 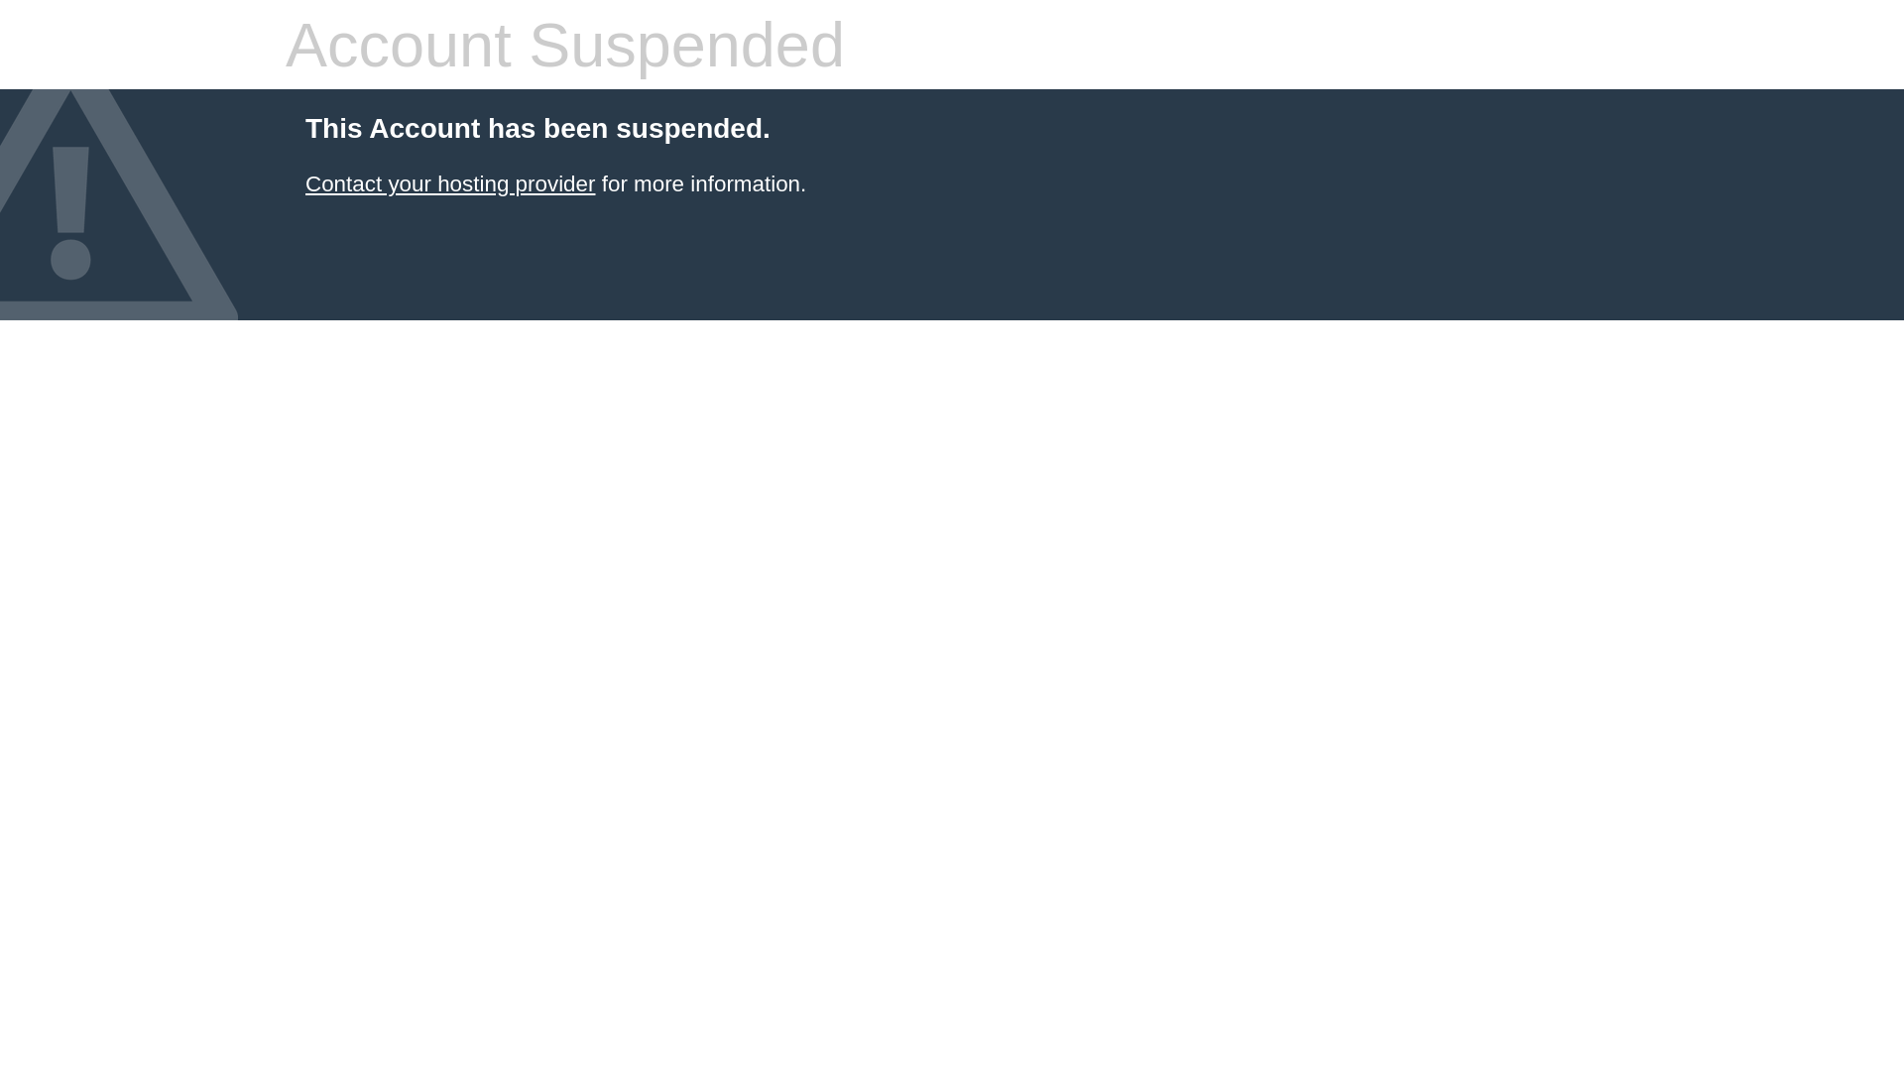 What do you see at coordinates (450, 184) in the screenshot?
I see `Contact your hosting provider` at bounding box center [450, 184].